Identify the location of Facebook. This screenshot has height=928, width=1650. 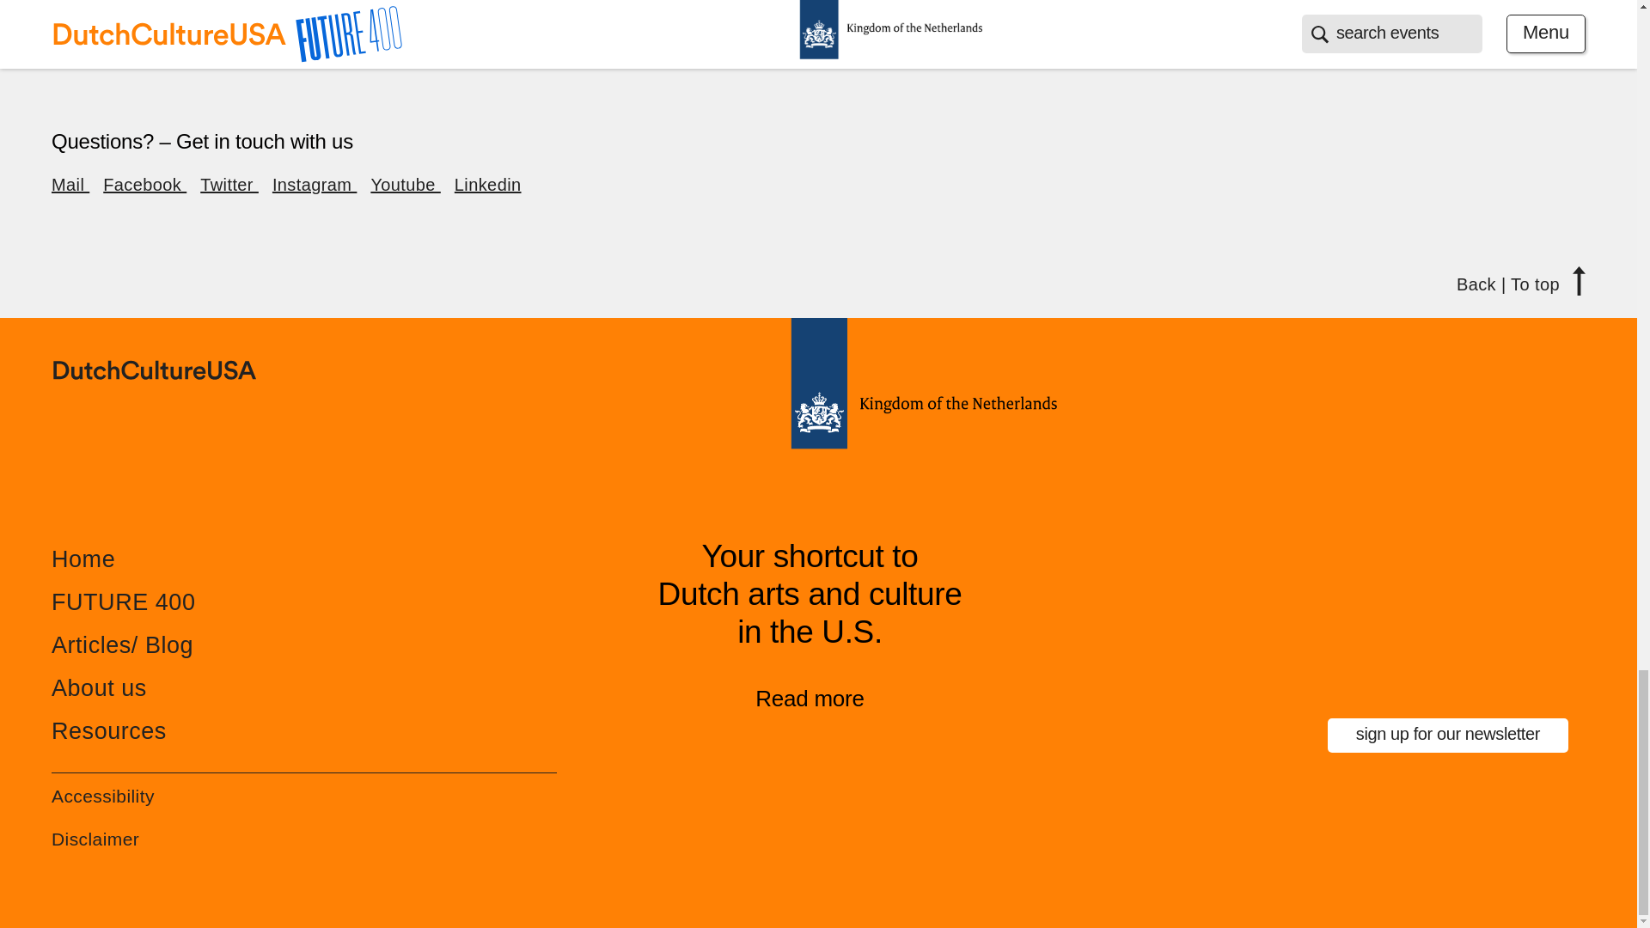
(144, 184).